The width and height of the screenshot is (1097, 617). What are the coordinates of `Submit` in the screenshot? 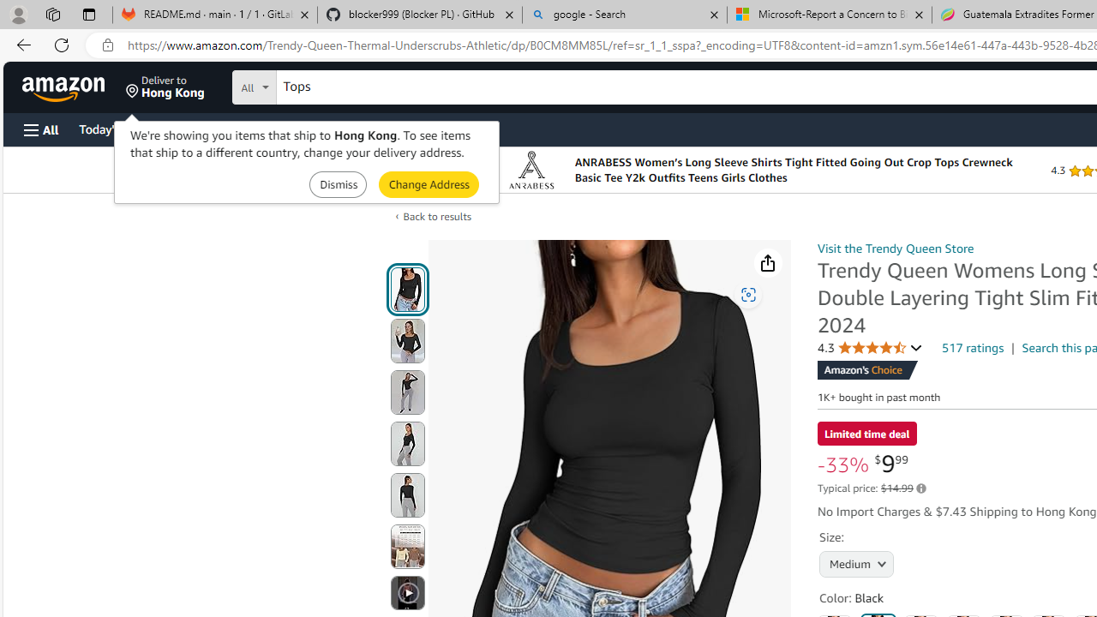 It's located at (429, 183).